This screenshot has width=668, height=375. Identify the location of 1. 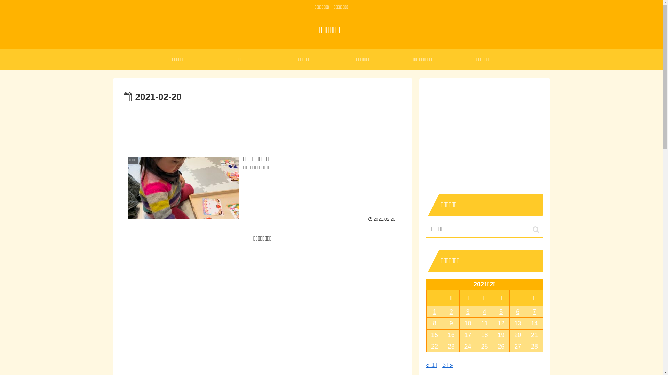
(435, 312).